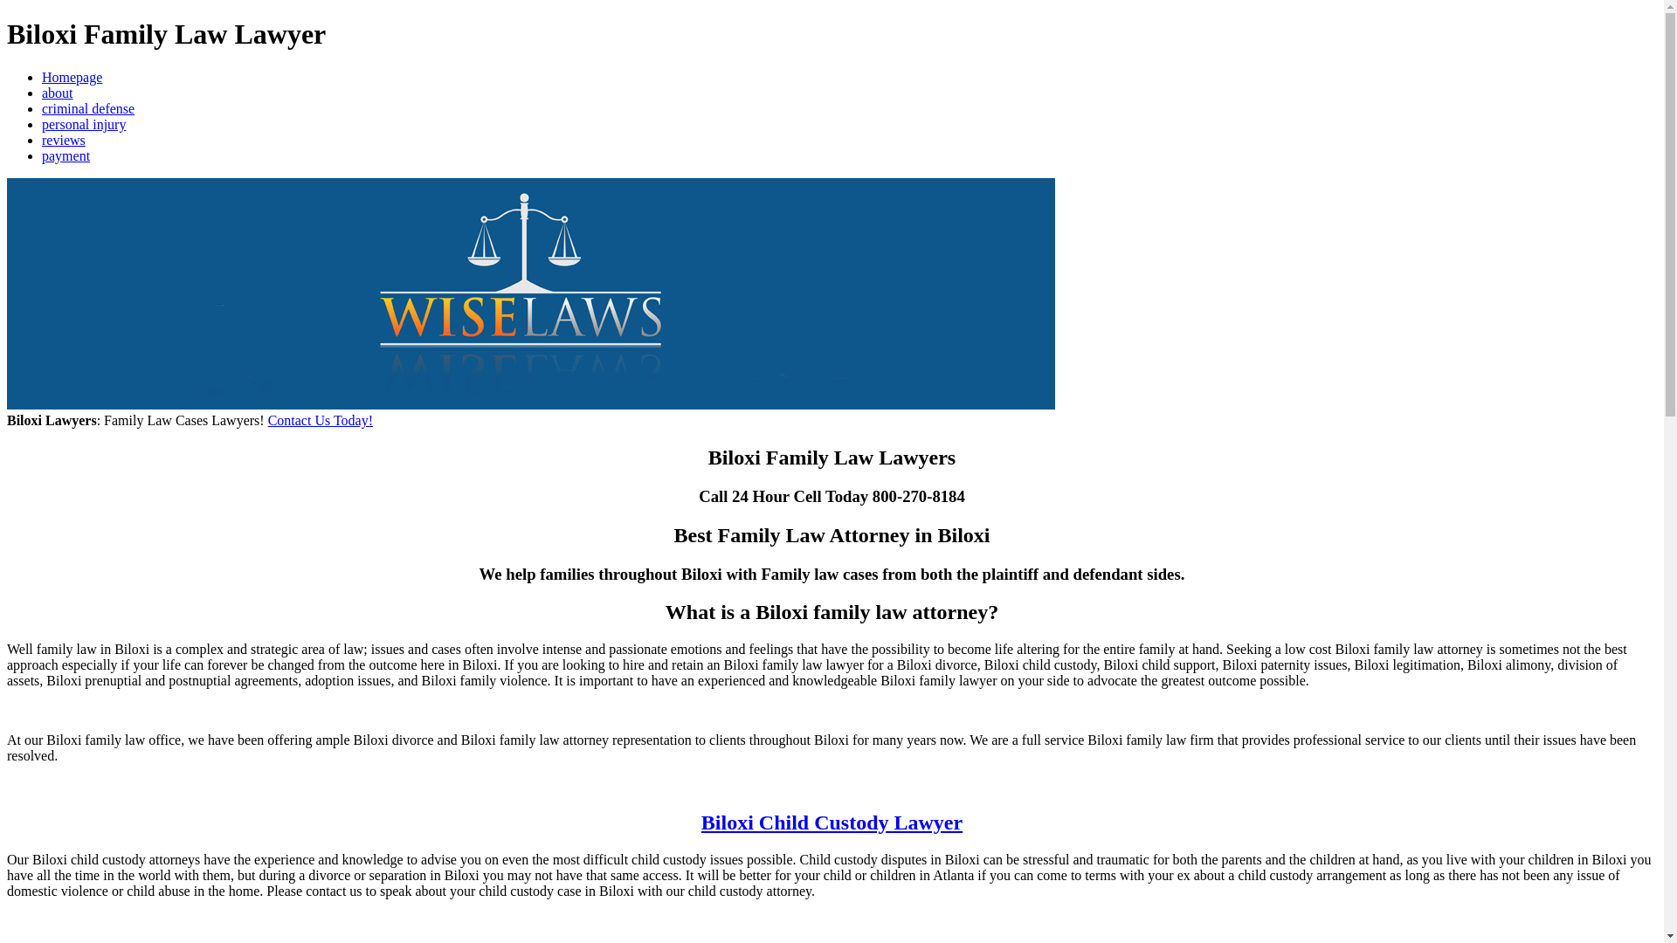  Describe the element at coordinates (84, 124) in the screenshot. I see `personal injury` at that location.